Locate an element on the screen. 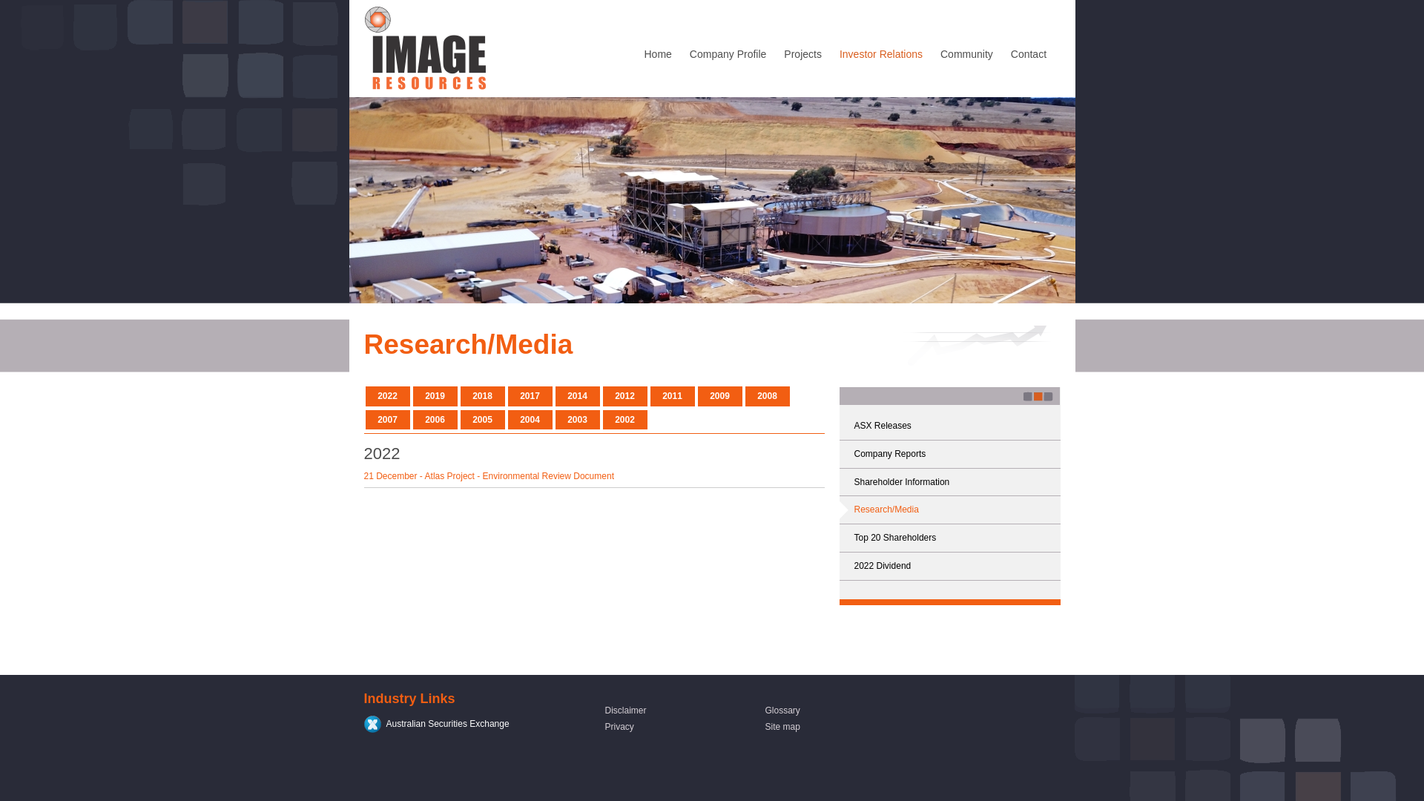 The height and width of the screenshot is (801, 1424). 2014 is located at coordinates (577, 396).